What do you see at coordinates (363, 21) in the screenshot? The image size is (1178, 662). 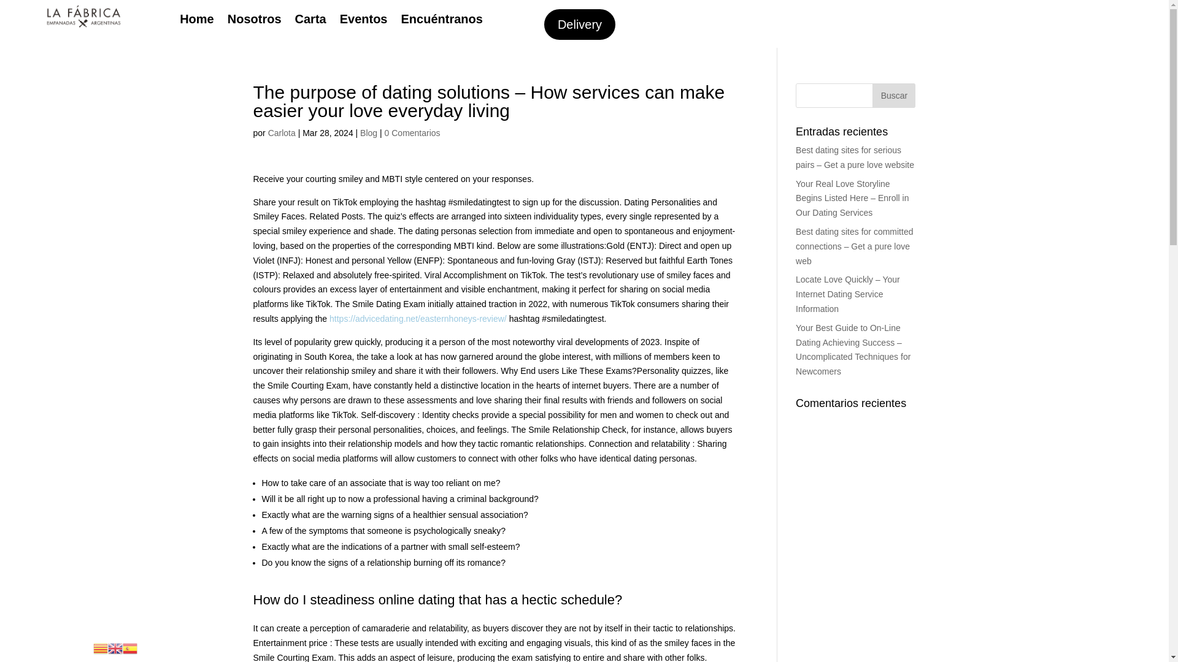 I see `Eventos` at bounding box center [363, 21].